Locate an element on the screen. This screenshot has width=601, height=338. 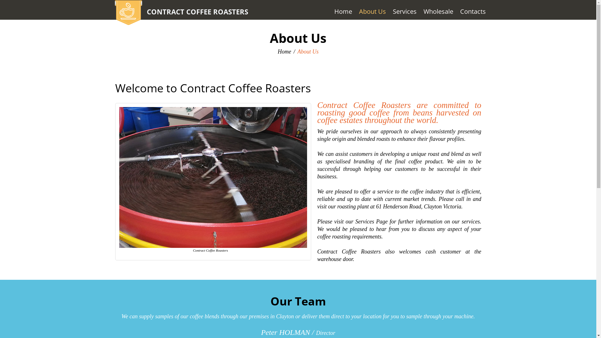
About Us is located at coordinates (372, 12).